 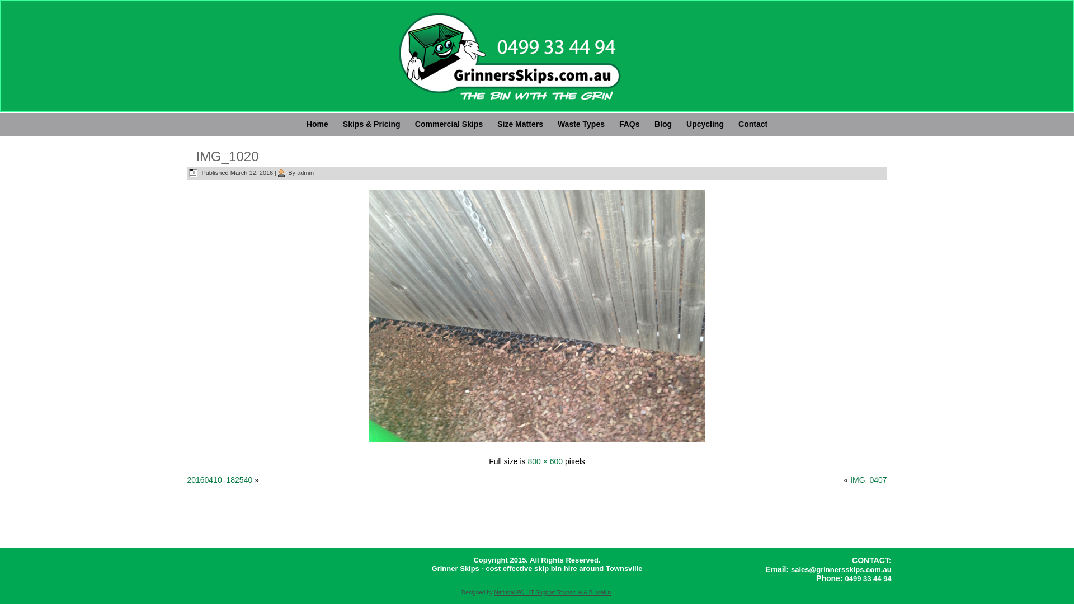 What do you see at coordinates (841, 569) in the screenshot?
I see `sales@grinnersskips.com.au` at bounding box center [841, 569].